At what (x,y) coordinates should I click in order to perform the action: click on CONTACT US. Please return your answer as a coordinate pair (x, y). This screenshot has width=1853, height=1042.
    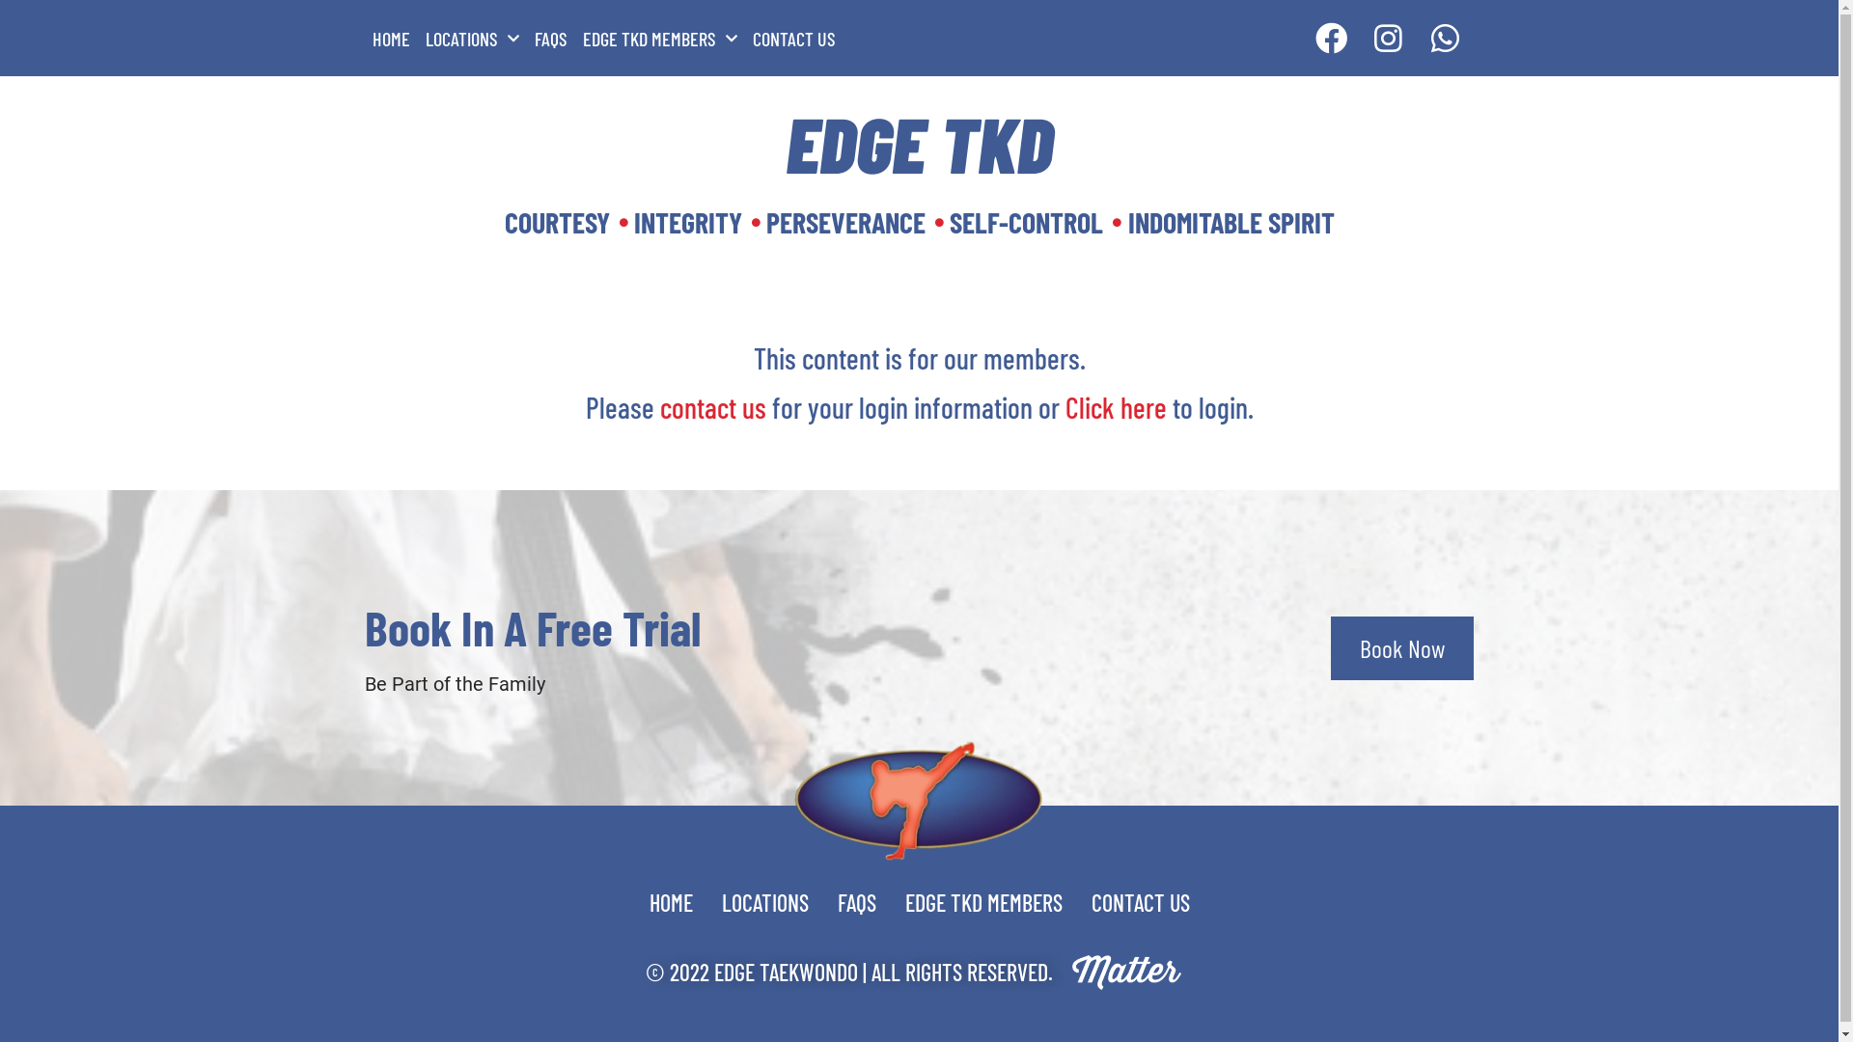
    Looking at the image, I should click on (1141, 903).